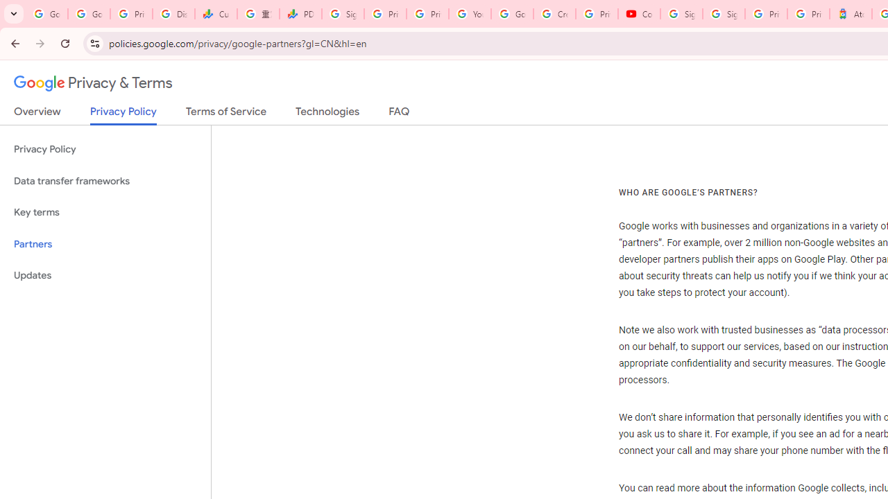 This screenshot has width=888, height=499. I want to click on Sign in - Google Accounts, so click(343, 14).